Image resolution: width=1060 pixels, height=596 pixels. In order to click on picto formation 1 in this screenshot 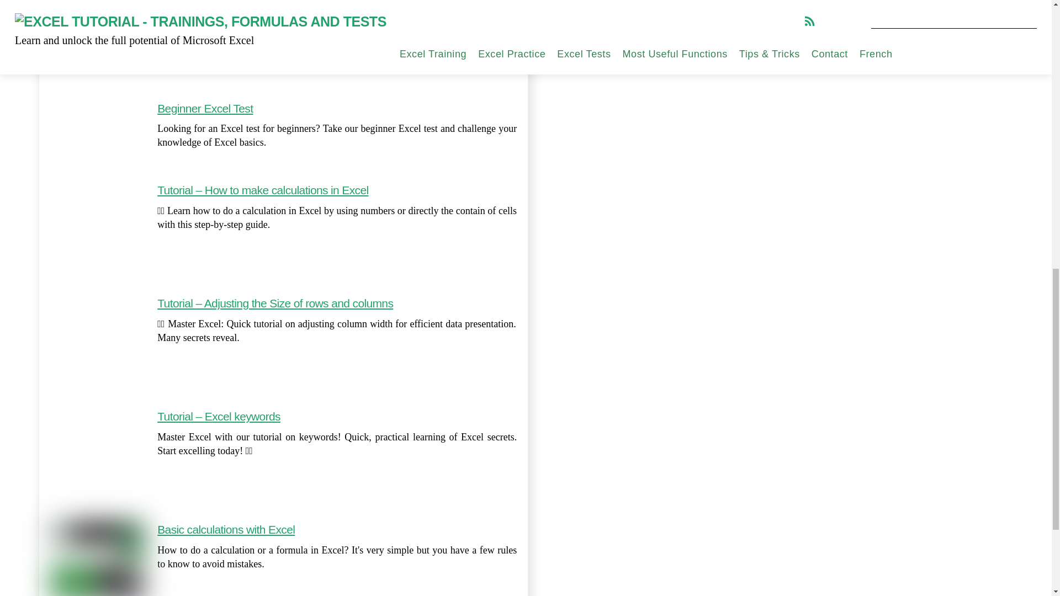, I will do `click(96, 456)`.